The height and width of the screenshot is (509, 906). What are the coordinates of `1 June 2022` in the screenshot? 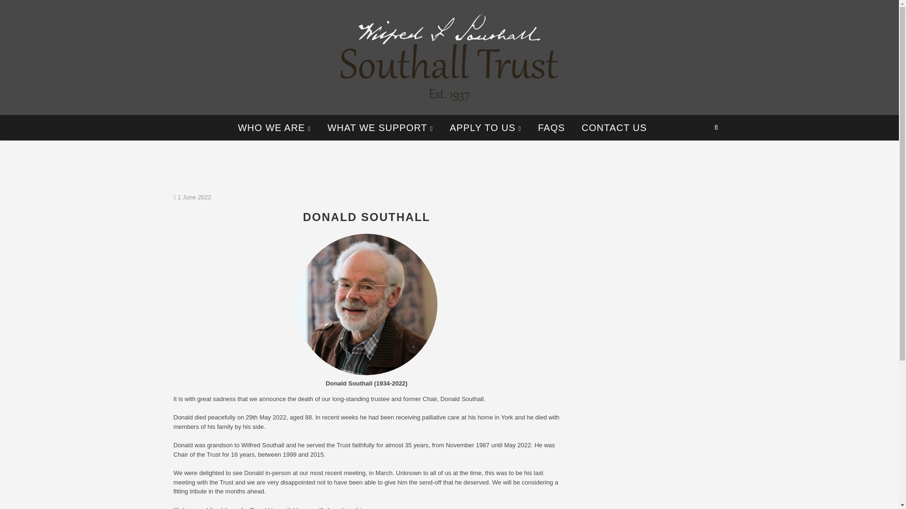 It's located at (193, 197).